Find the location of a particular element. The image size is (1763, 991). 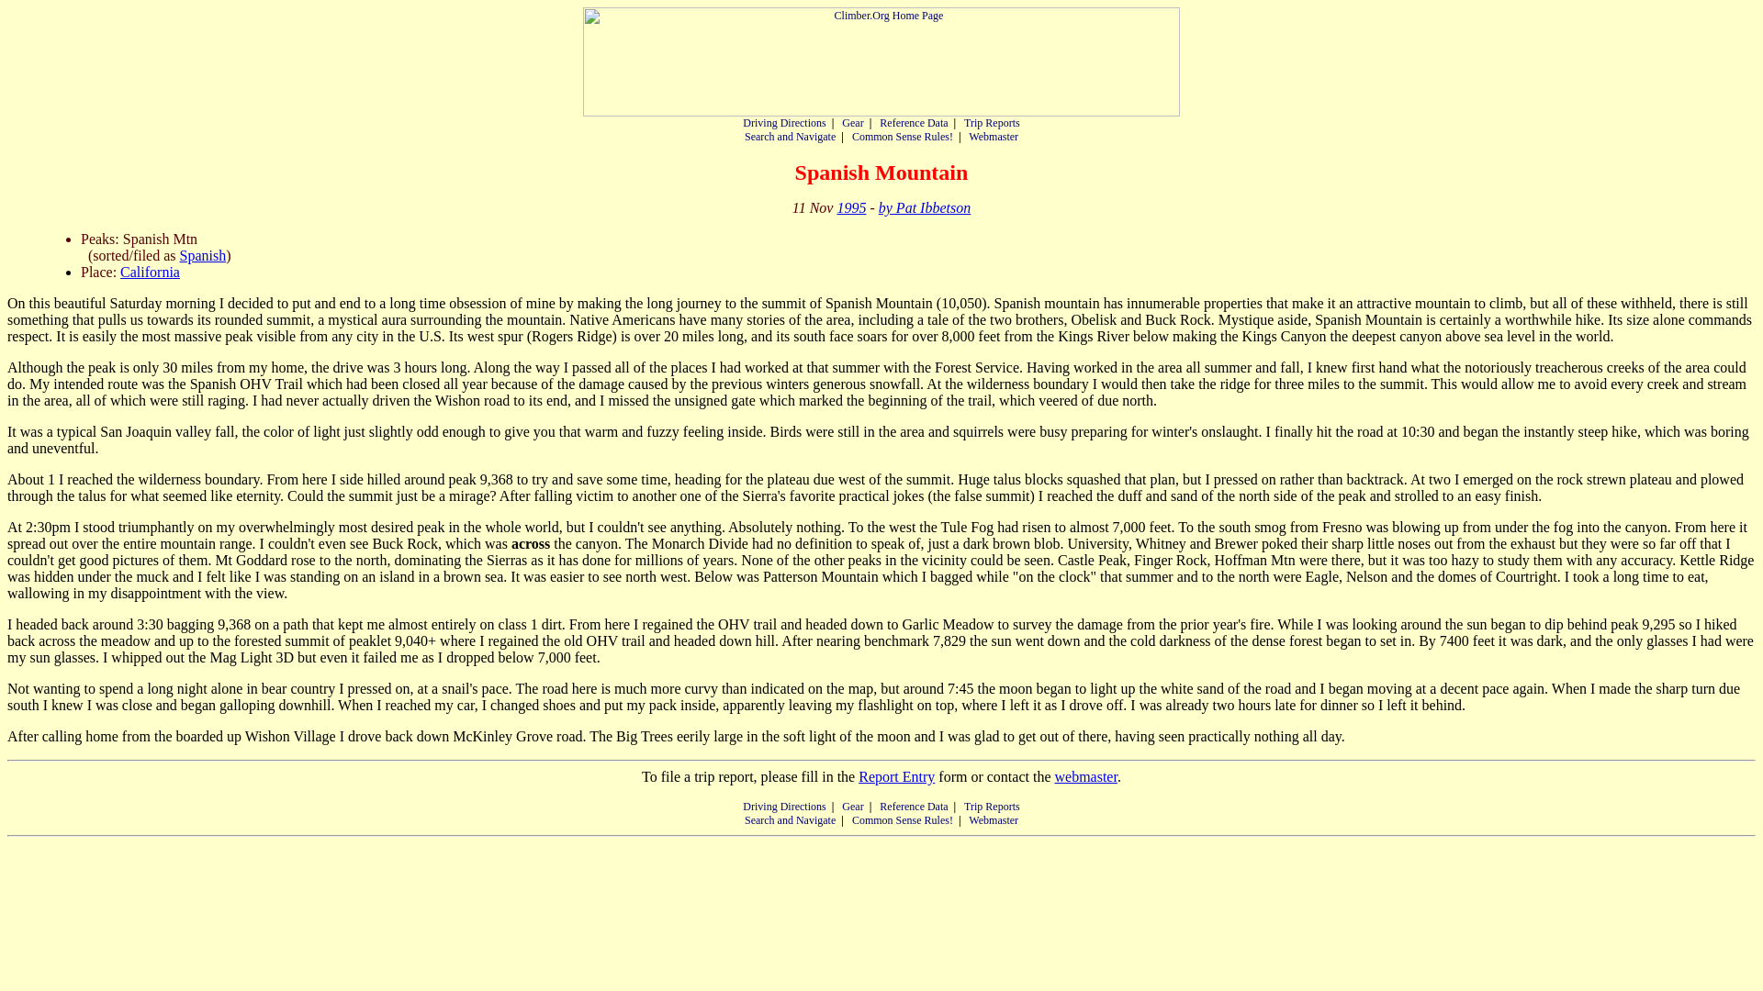

Trip Reports is located at coordinates (992, 123).